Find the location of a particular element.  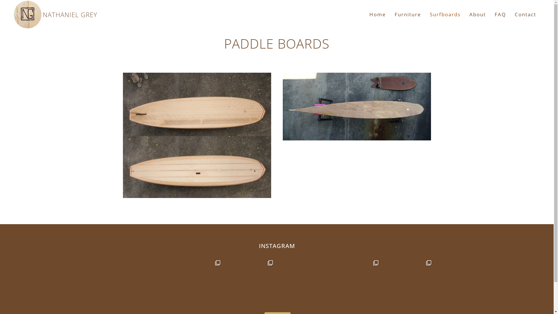

FAQ is located at coordinates (500, 15).